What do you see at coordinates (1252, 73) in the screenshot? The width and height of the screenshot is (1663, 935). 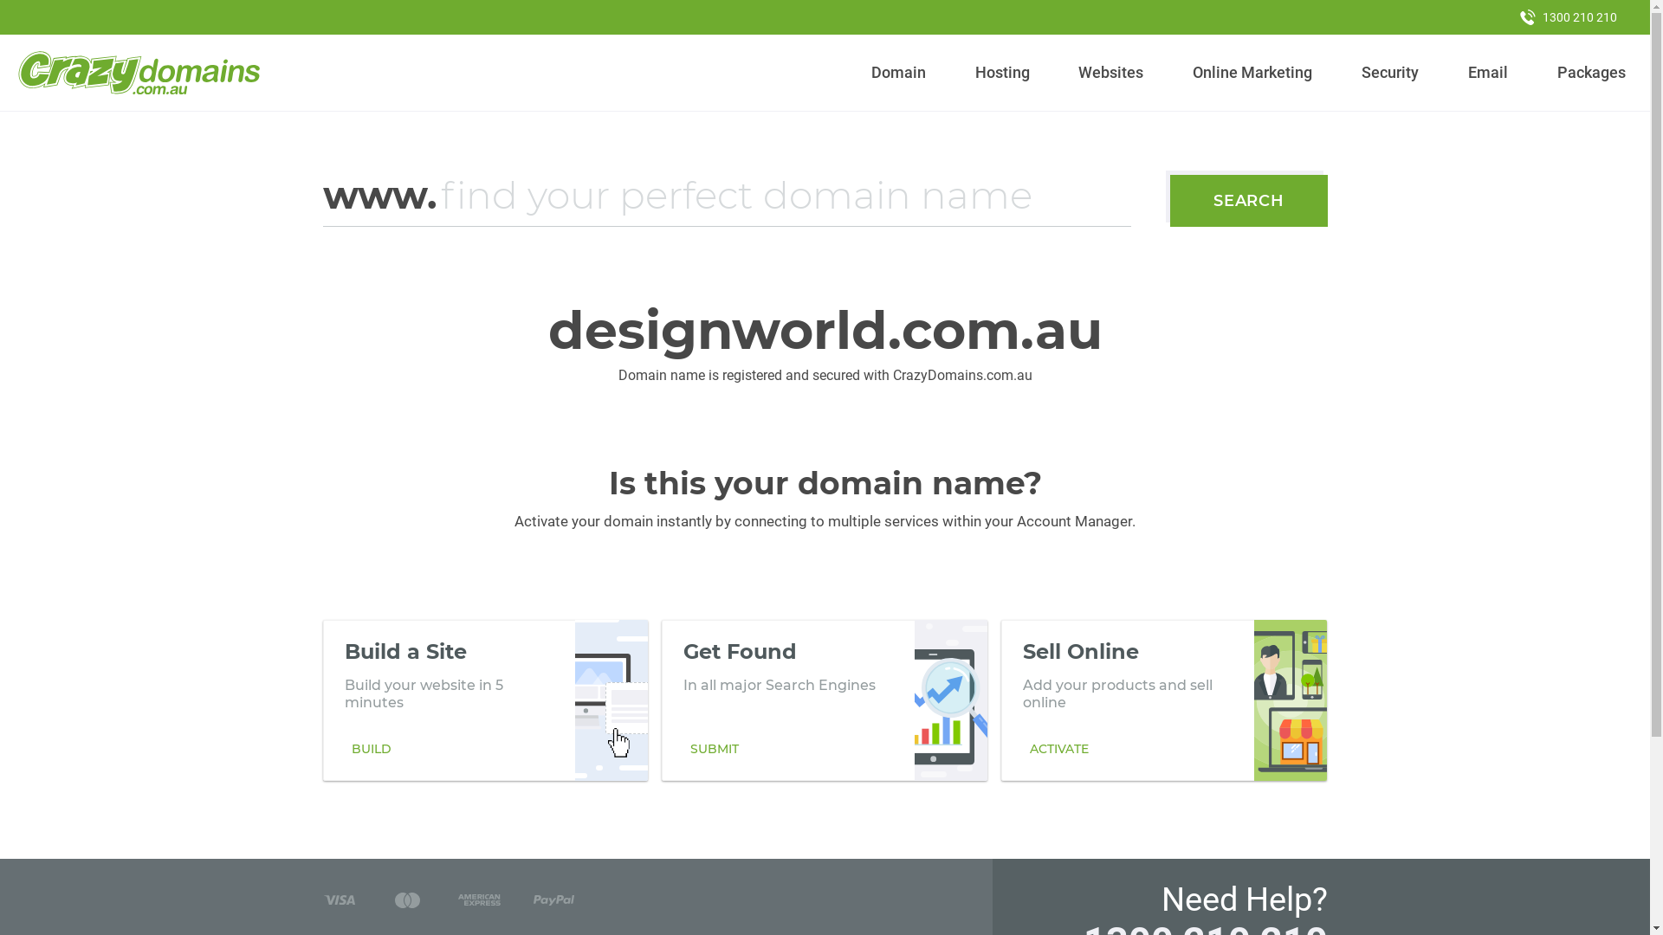 I see `Online Marketing` at bounding box center [1252, 73].